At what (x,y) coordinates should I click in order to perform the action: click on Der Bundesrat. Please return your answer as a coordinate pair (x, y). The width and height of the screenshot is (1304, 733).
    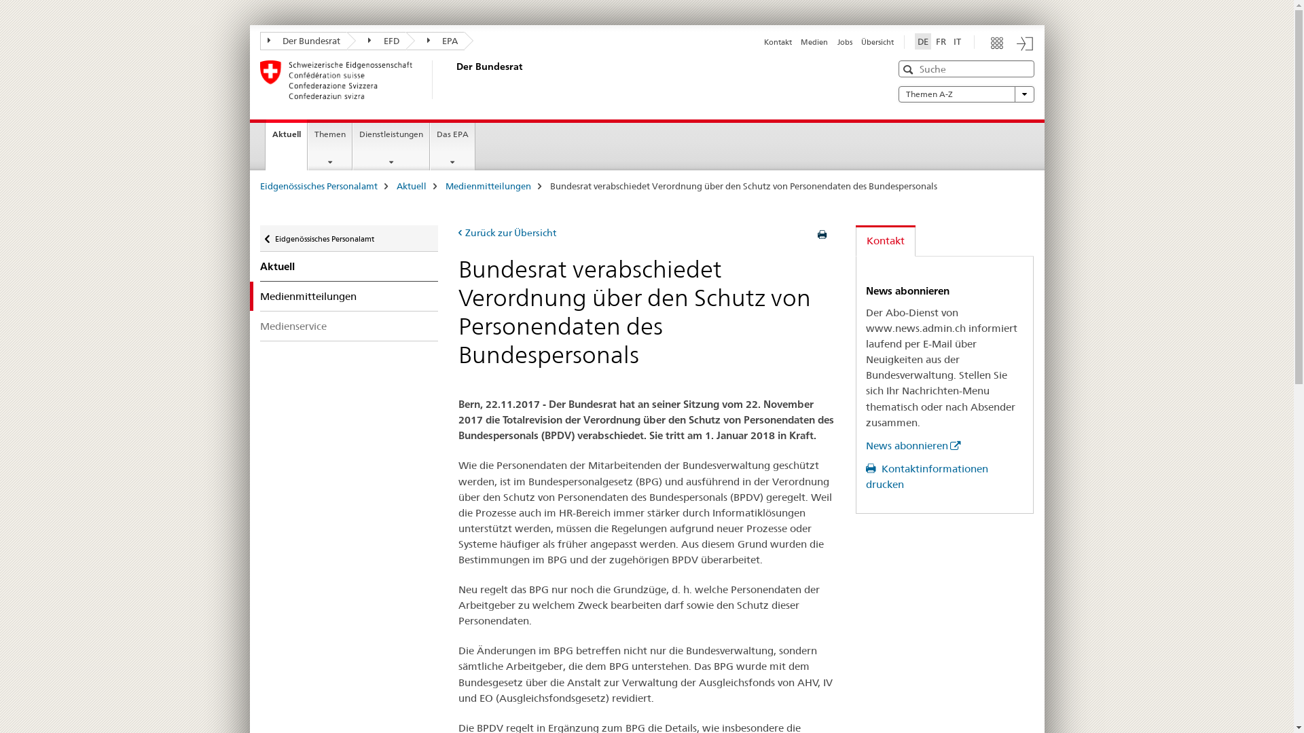
    Looking at the image, I should click on (303, 41).